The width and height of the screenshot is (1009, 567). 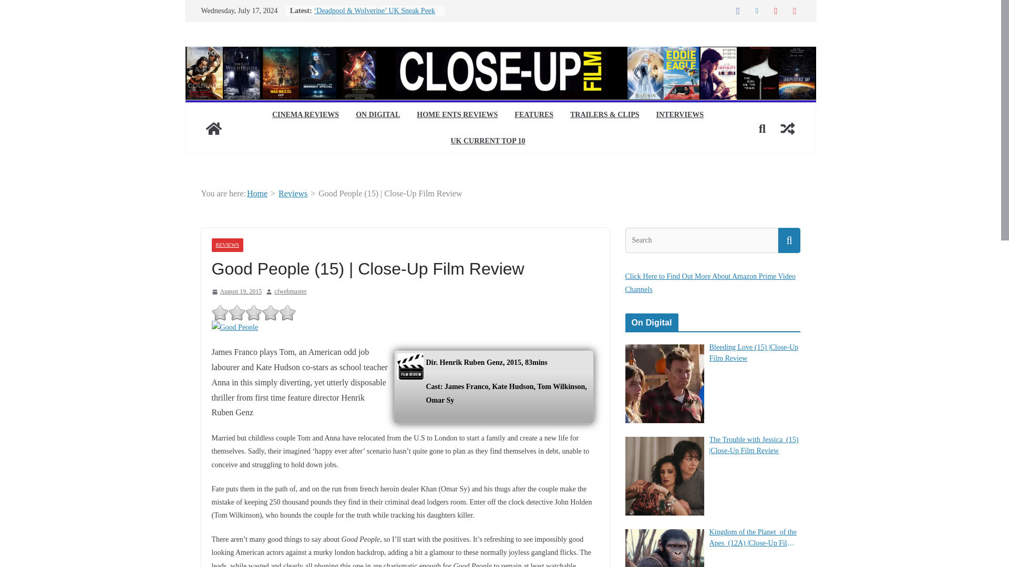 I want to click on Reviews, so click(x=293, y=193).